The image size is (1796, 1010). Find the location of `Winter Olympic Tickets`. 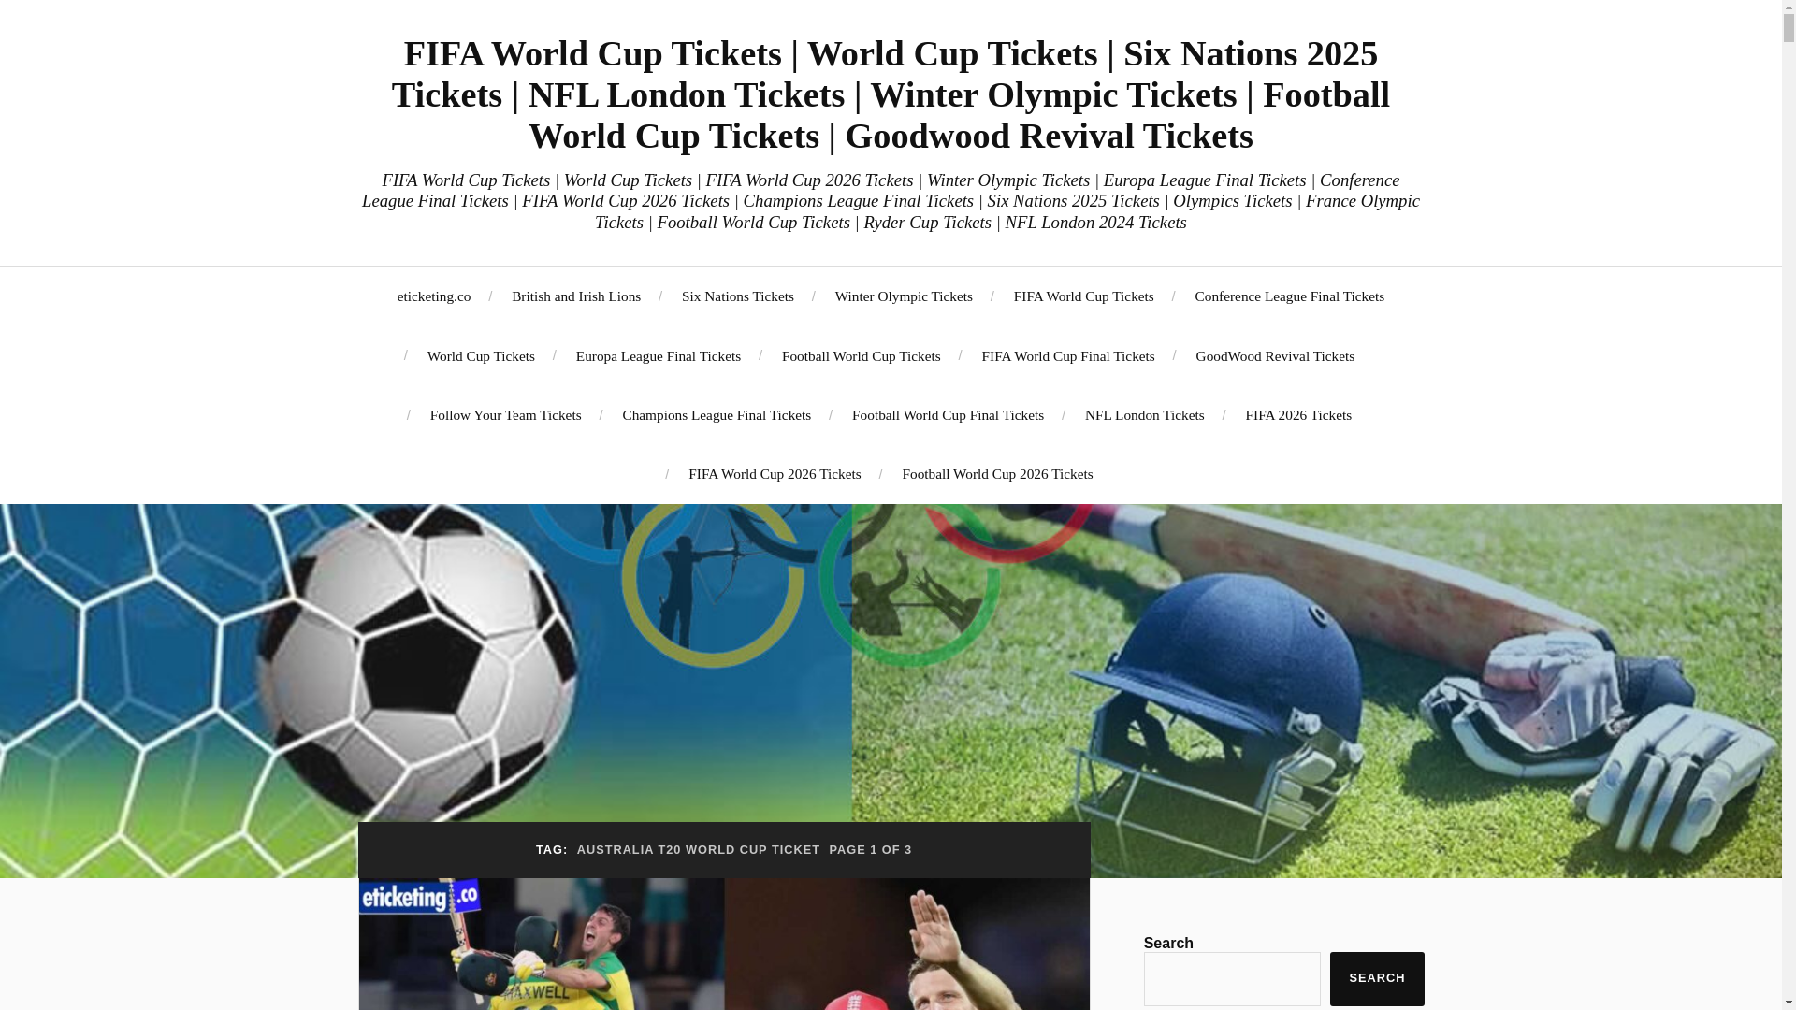

Winter Olympic Tickets is located at coordinates (904, 296).